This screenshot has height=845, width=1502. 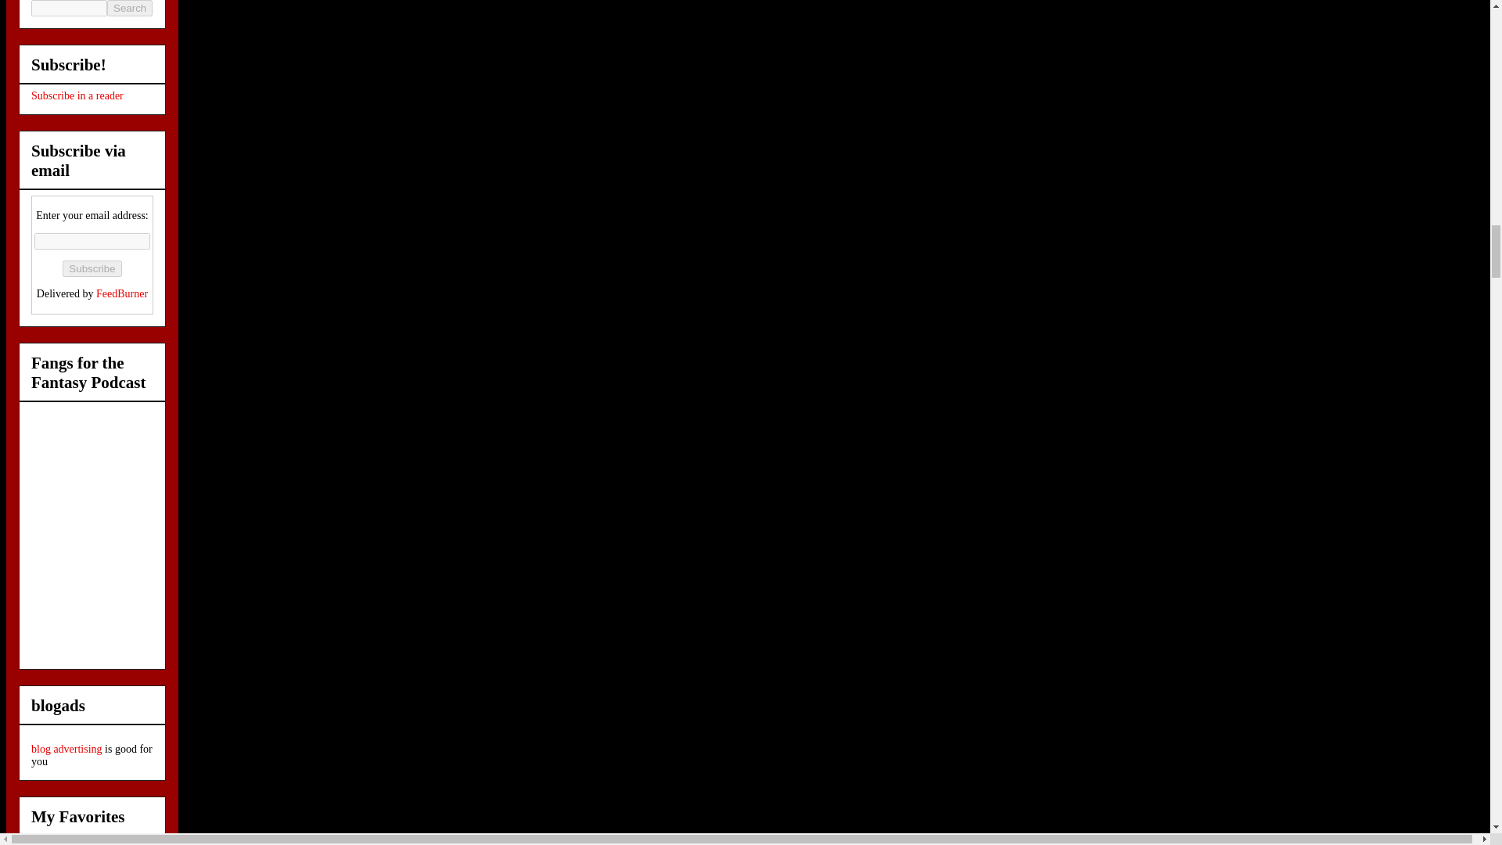 What do you see at coordinates (92, 268) in the screenshot?
I see `Subscribe` at bounding box center [92, 268].